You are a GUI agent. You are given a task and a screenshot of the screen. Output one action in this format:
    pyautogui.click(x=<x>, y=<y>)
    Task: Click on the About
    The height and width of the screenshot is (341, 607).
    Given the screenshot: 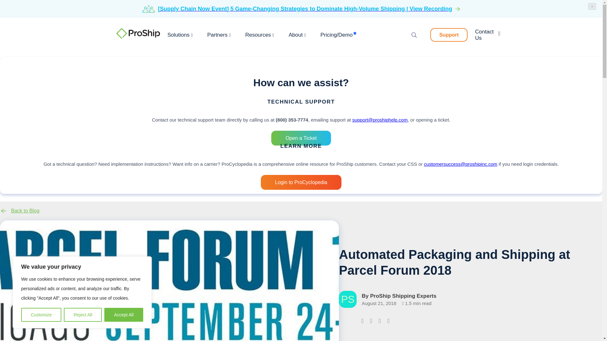 What is the action you would take?
    pyautogui.click(x=297, y=35)
    